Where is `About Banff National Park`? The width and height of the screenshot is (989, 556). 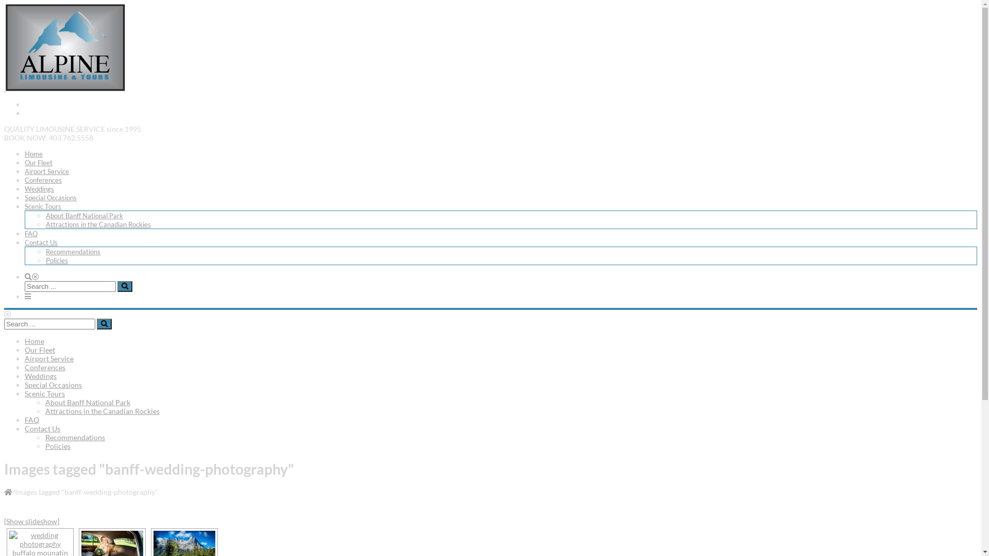 About Banff National Park is located at coordinates (84, 216).